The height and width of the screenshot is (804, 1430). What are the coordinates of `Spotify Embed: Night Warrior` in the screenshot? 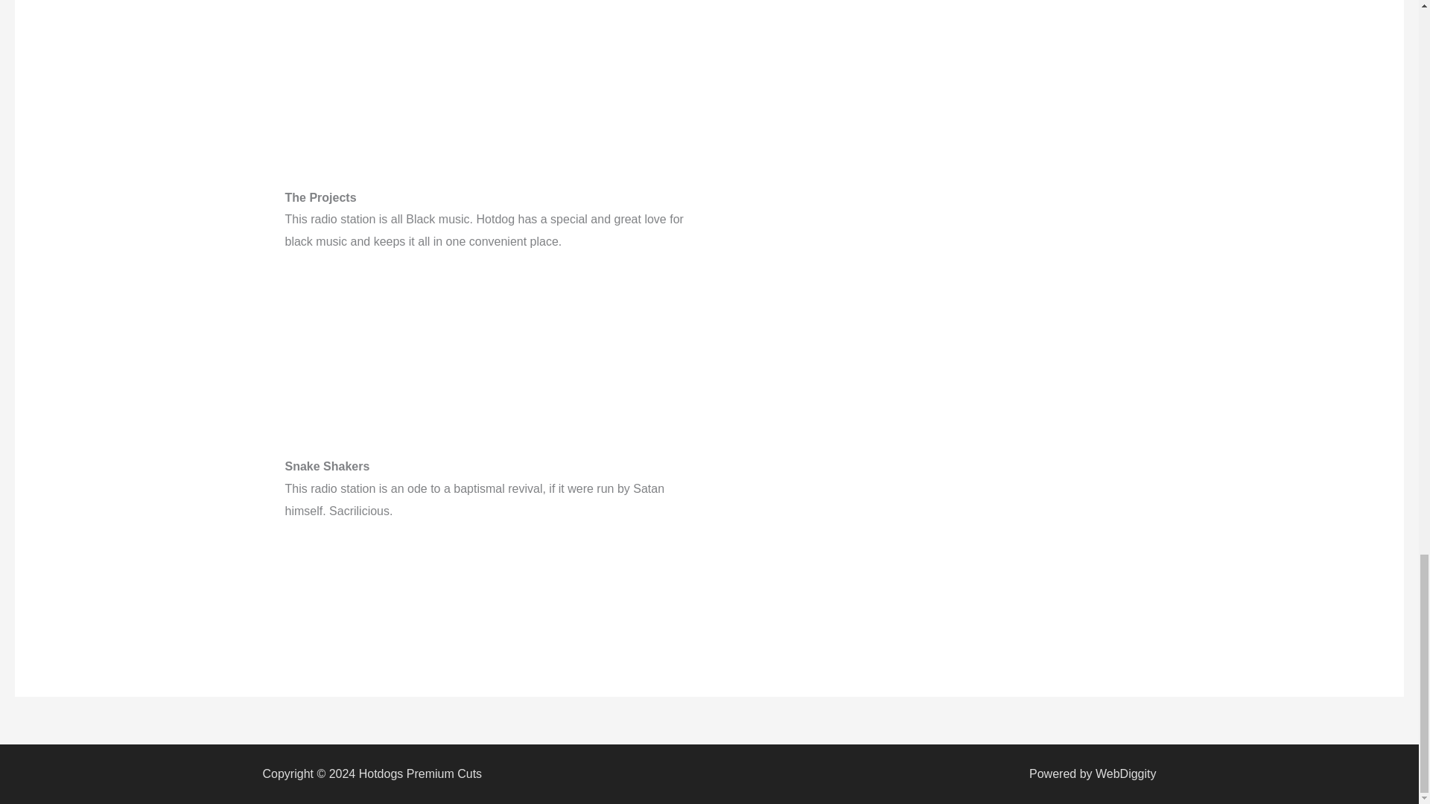 It's located at (925, 43).